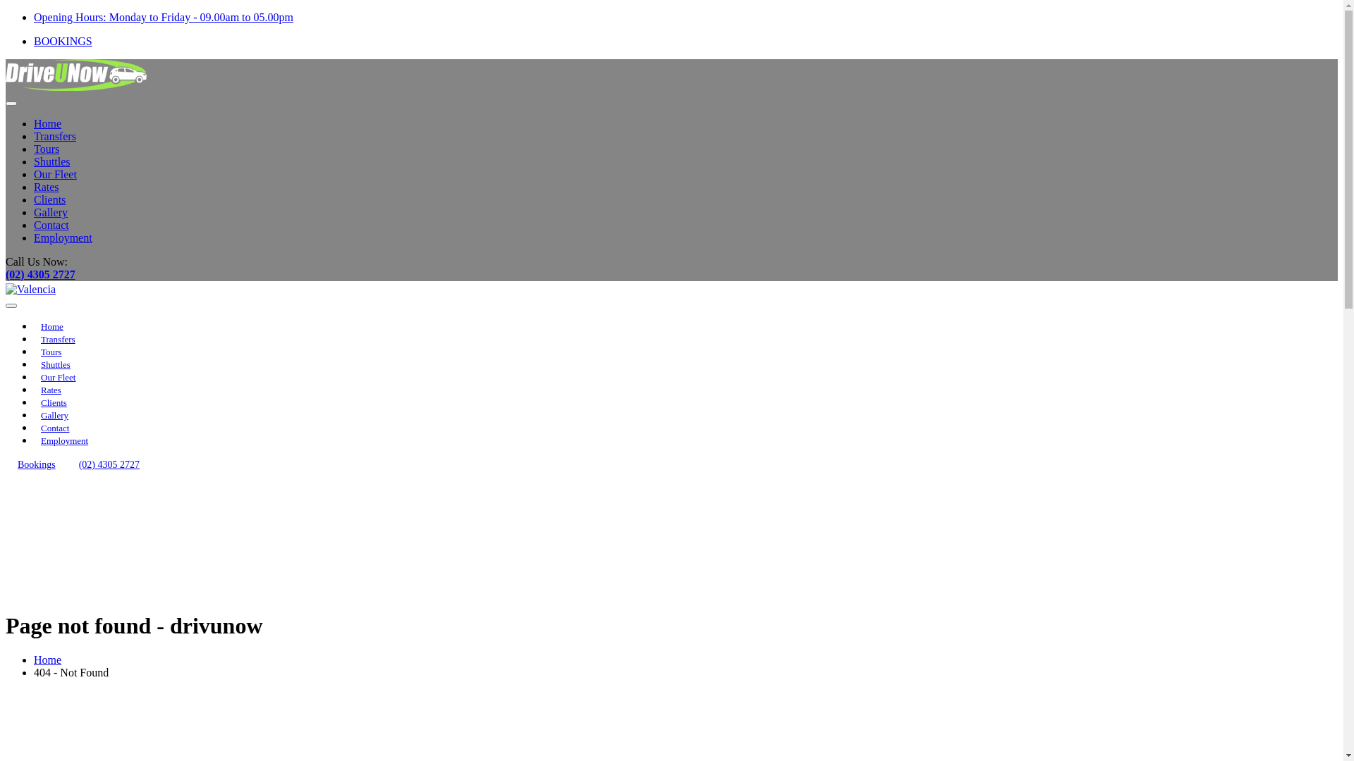  Describe the element at coordinates (47, 187) in the screenshot. I see `Rates` at that location.